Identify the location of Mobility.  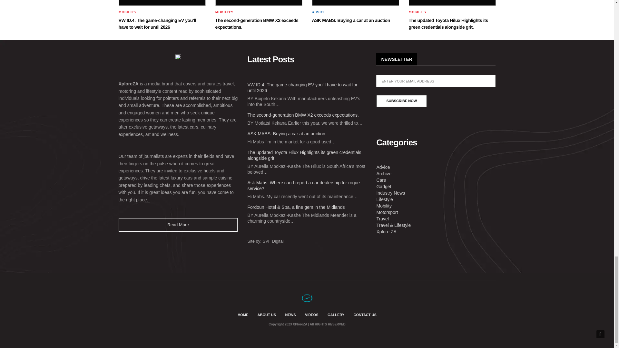
(224, 12).